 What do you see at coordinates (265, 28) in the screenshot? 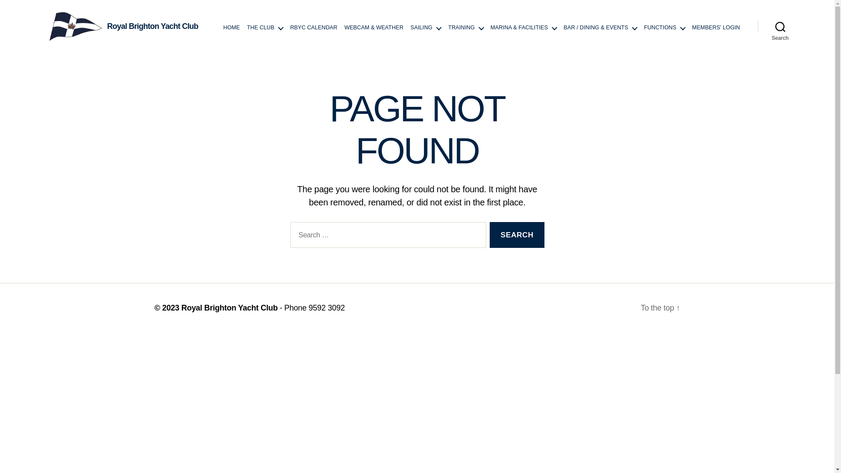
I see `THE CLUB` at bounding box center [265, 28].